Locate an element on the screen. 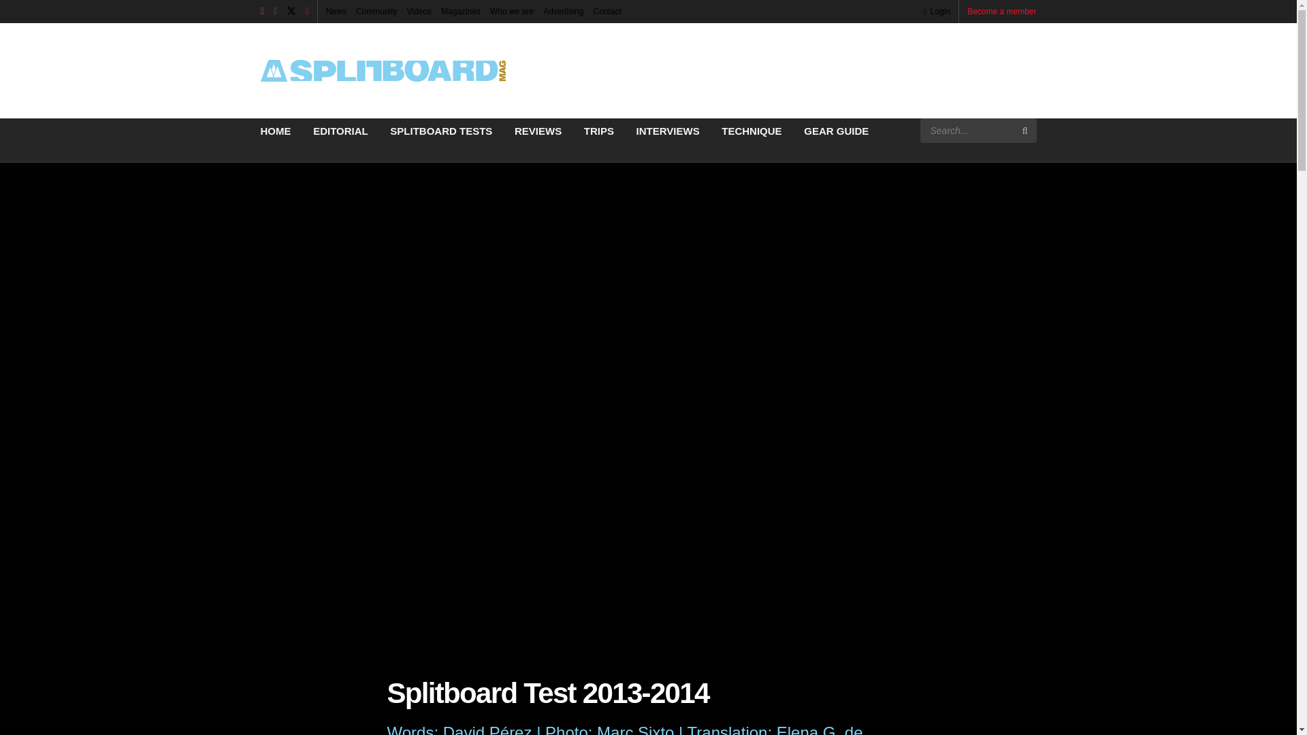 The height and width of the screenshot is (735, 1307). Advertising is located at coordinates (563, 11).